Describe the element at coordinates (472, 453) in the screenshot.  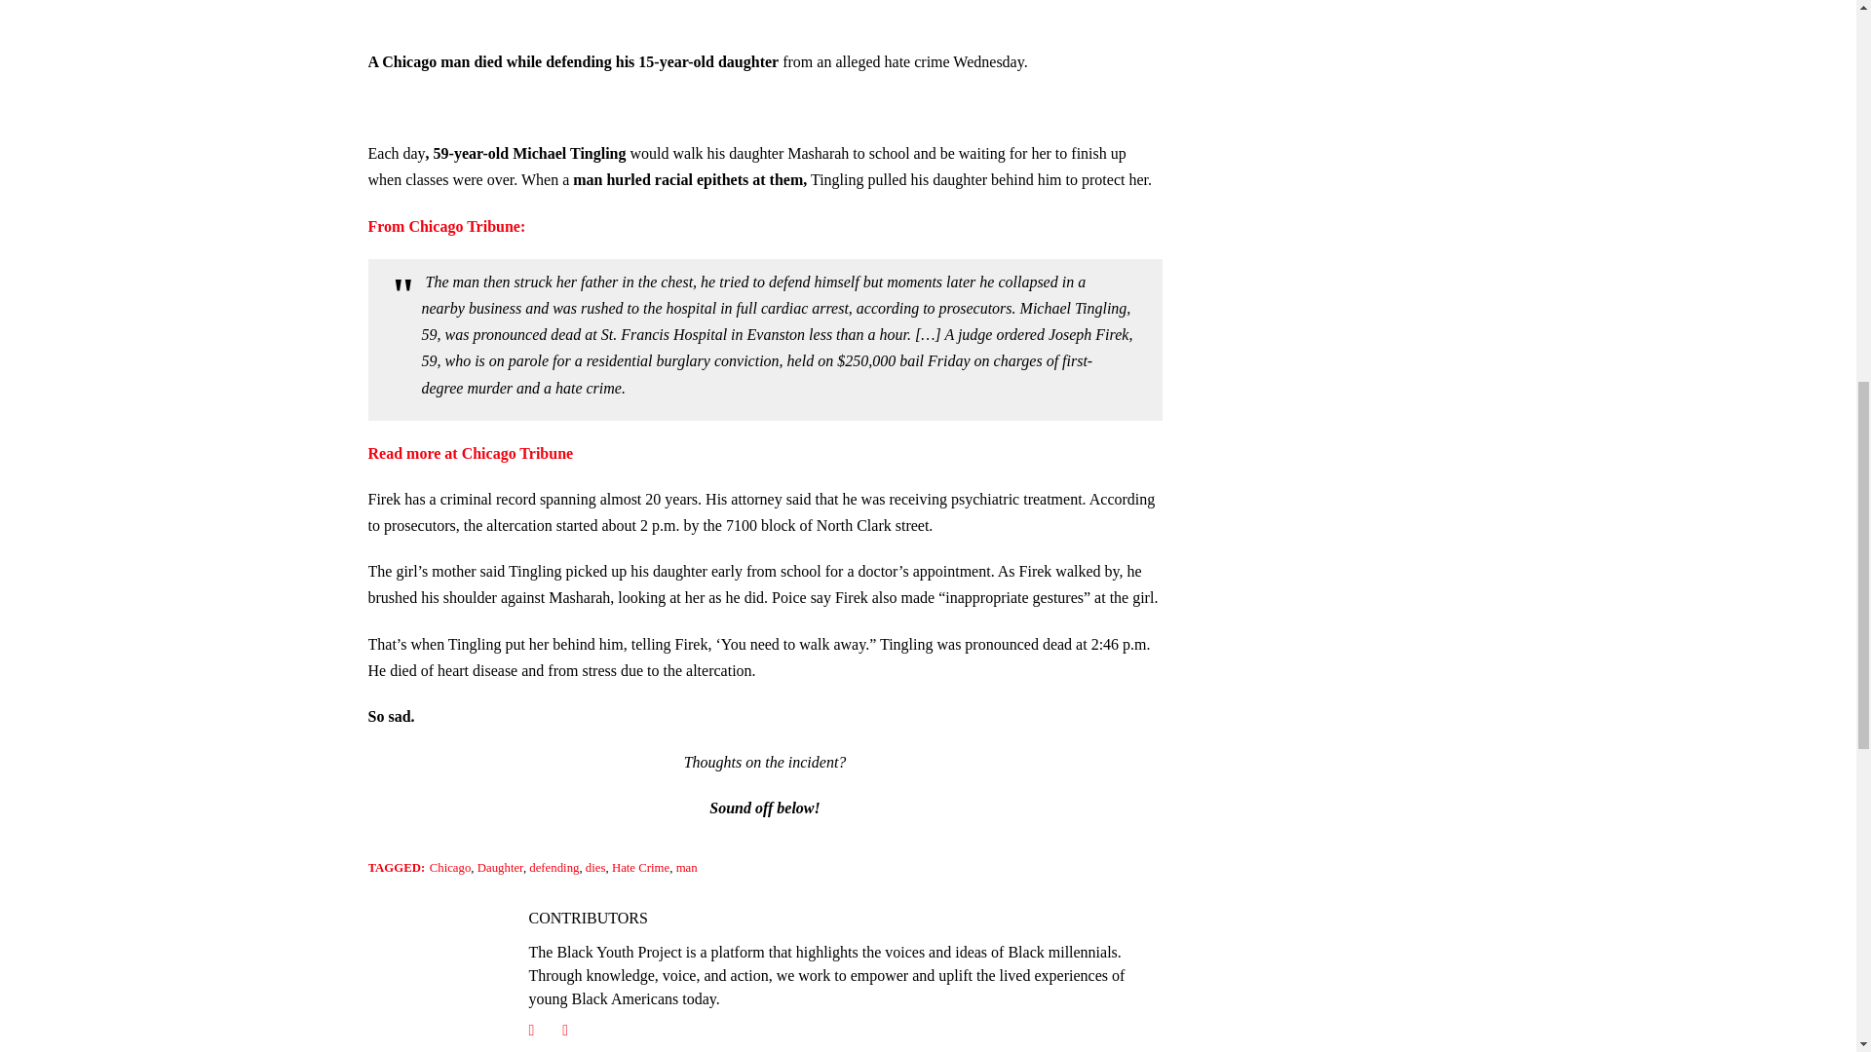
I see `Read more at Chicago Tribune` at that location.